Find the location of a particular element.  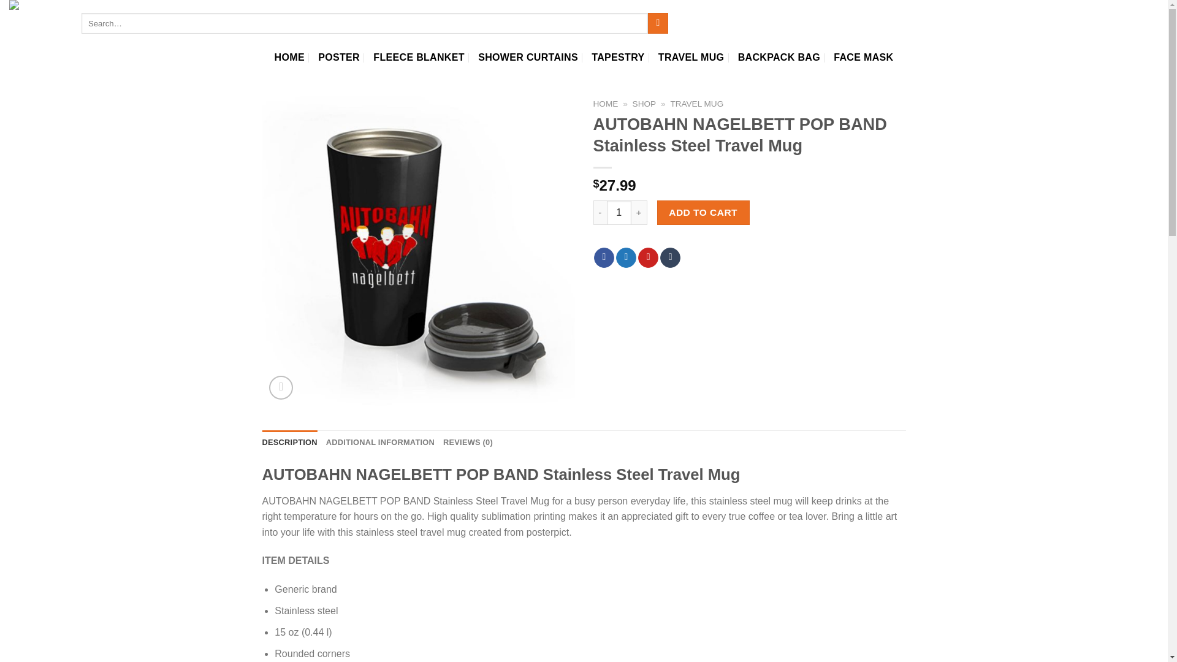

- is located at coordinates (600, 213).